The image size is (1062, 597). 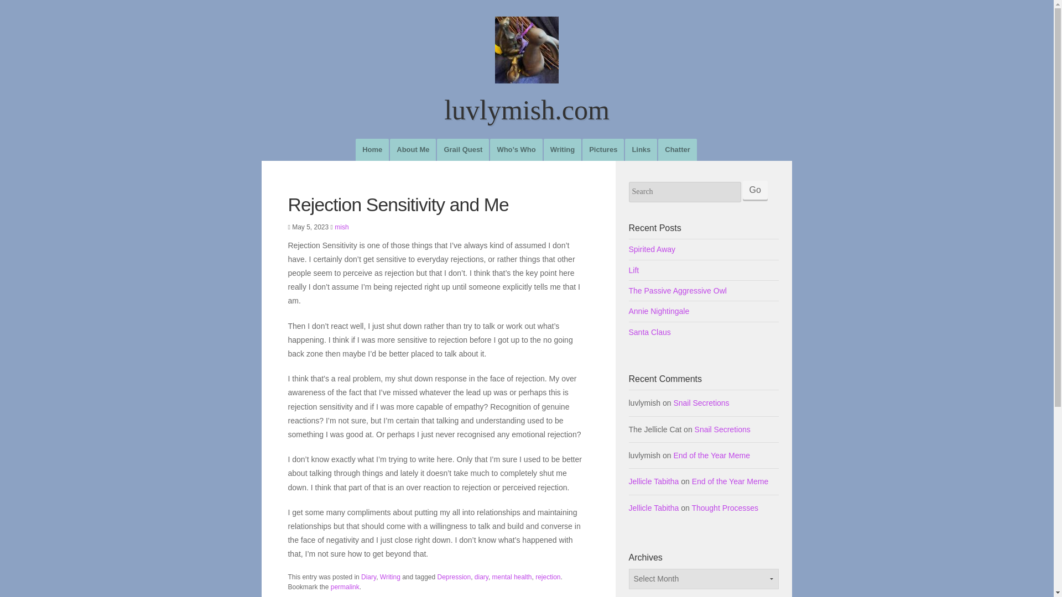 What do you see at coordinates (462, 149) in the screenshot?
I see `Grail Quest` at bounding box center [462, 149].